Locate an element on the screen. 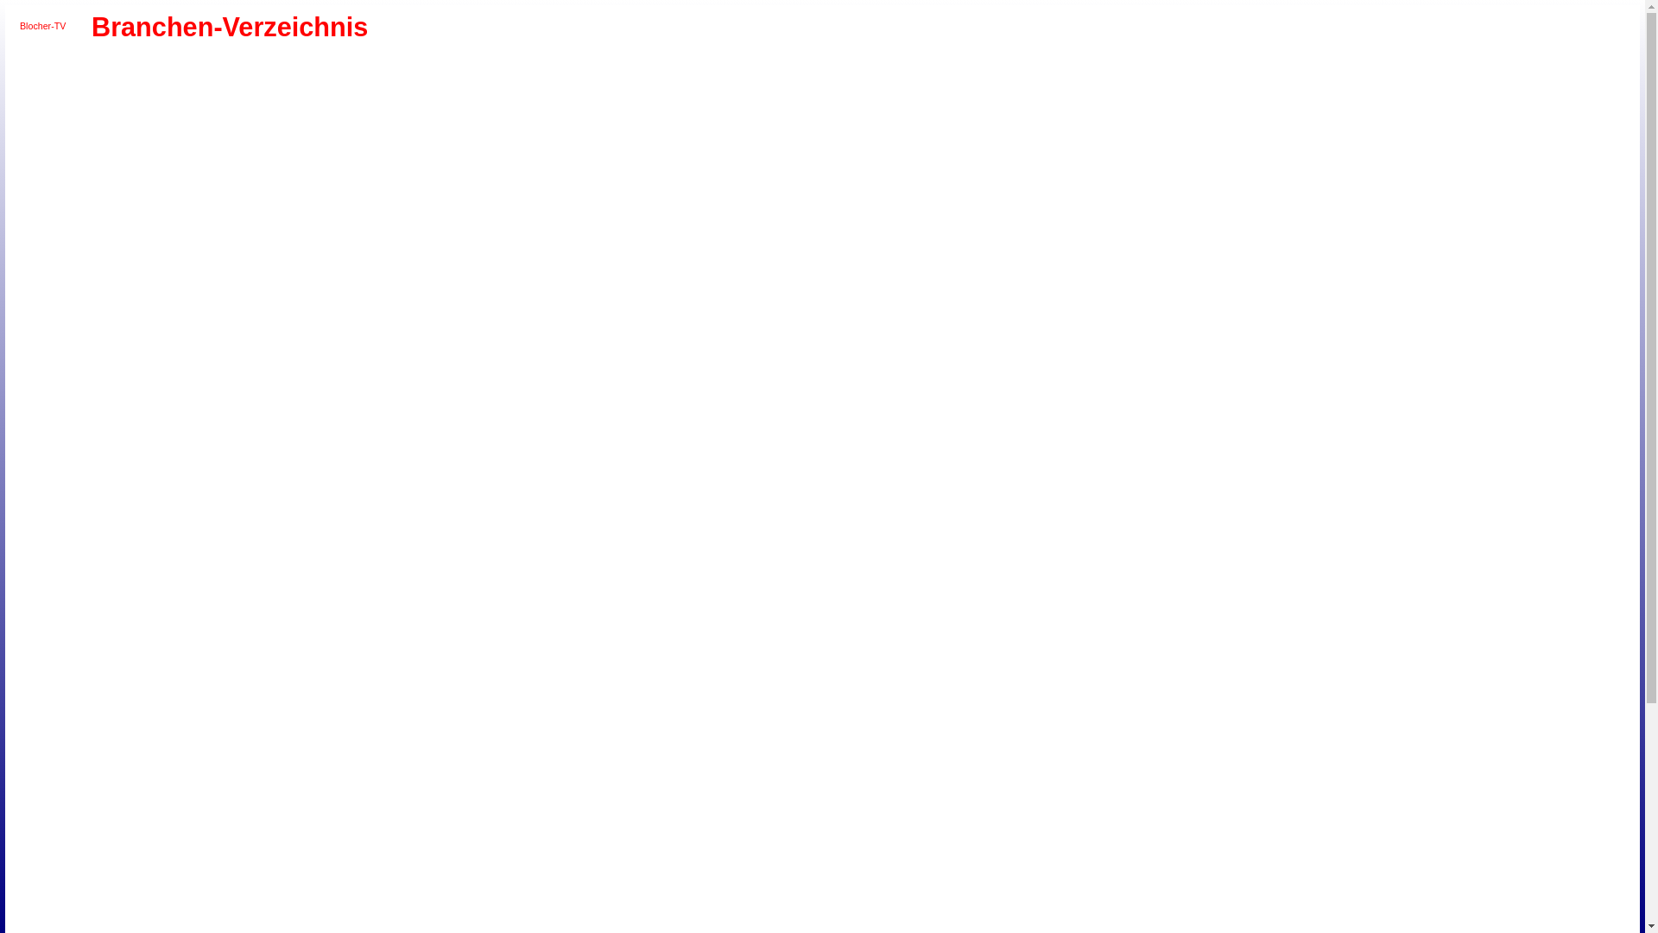 The image size is (1658, 933). Marzilibeach Heinz Rub  Bern Restaurant  is located at coordinates (141, 327).